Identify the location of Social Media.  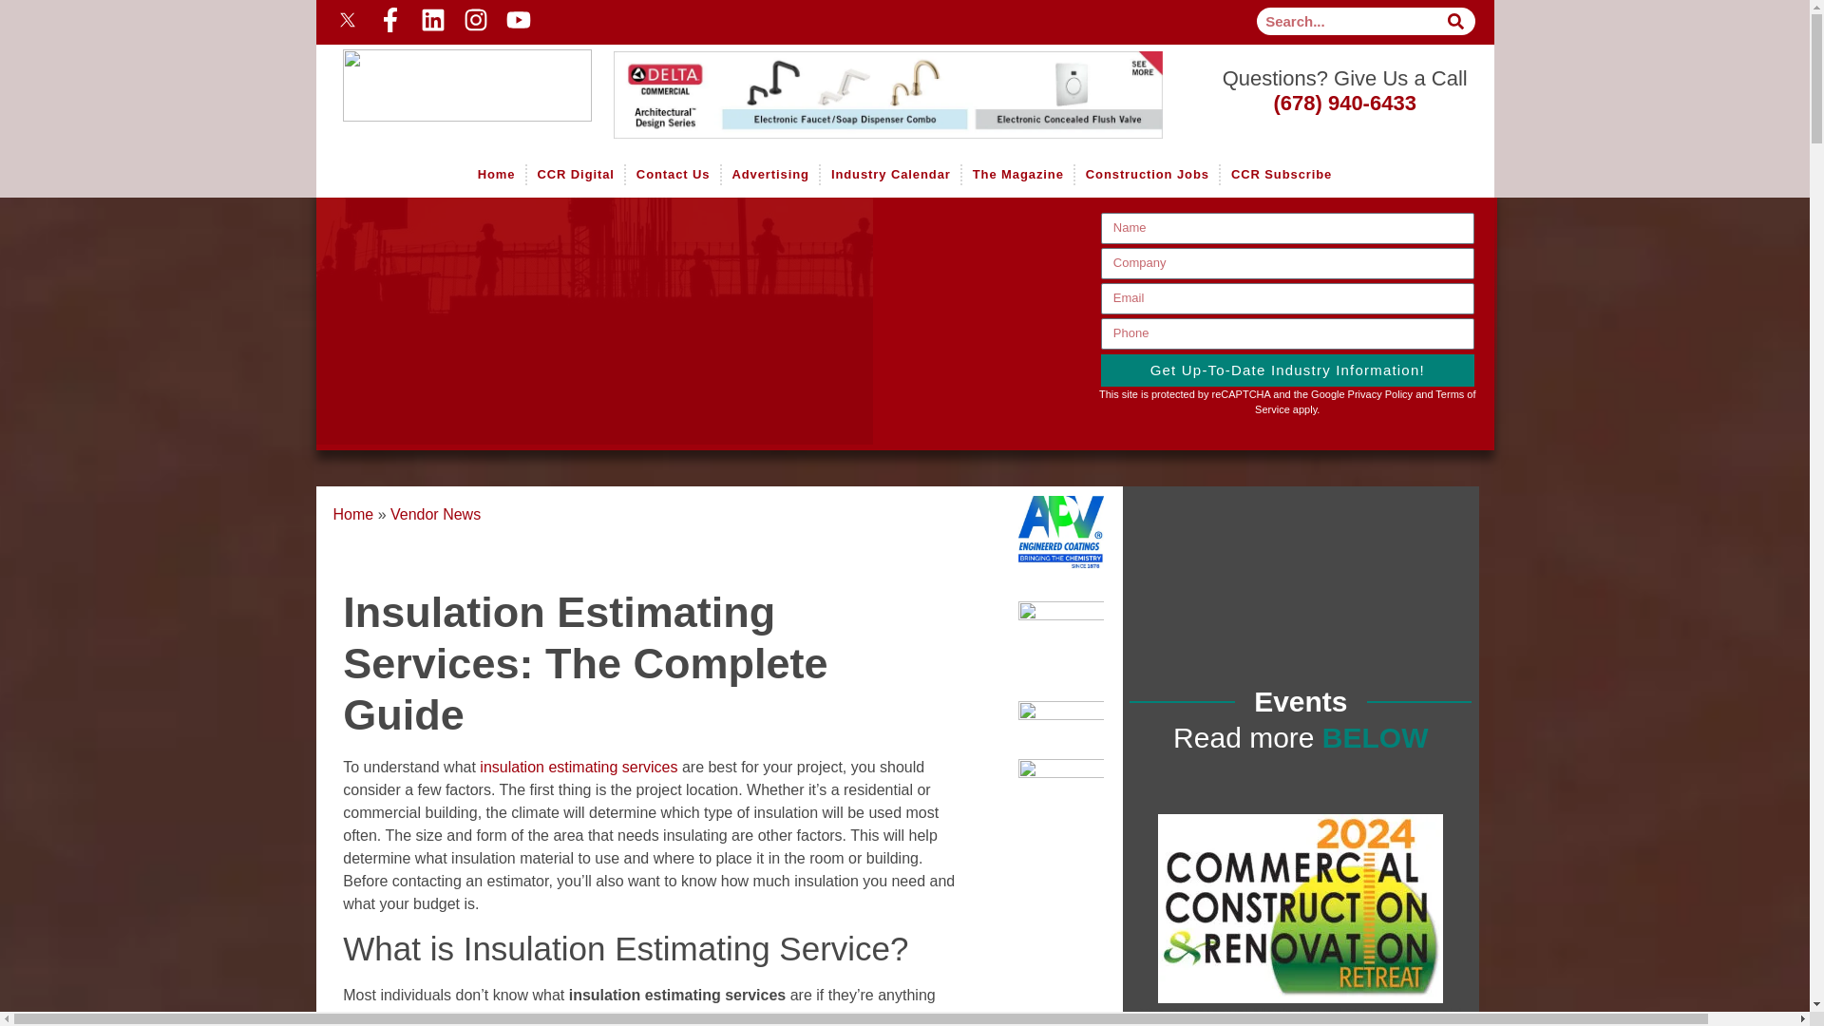
(610, 19).